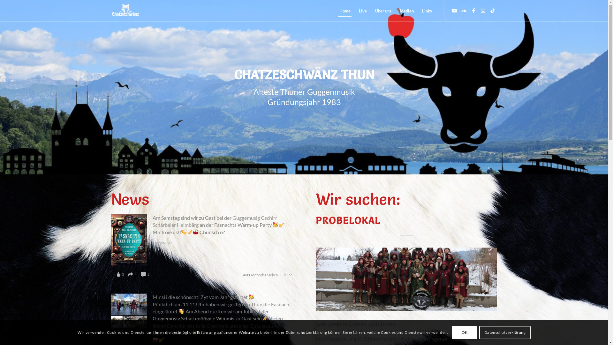  What do you see at coordinates (454, 11) in the screenshot?
I see `Youtube` at bounding box center [454, 11].